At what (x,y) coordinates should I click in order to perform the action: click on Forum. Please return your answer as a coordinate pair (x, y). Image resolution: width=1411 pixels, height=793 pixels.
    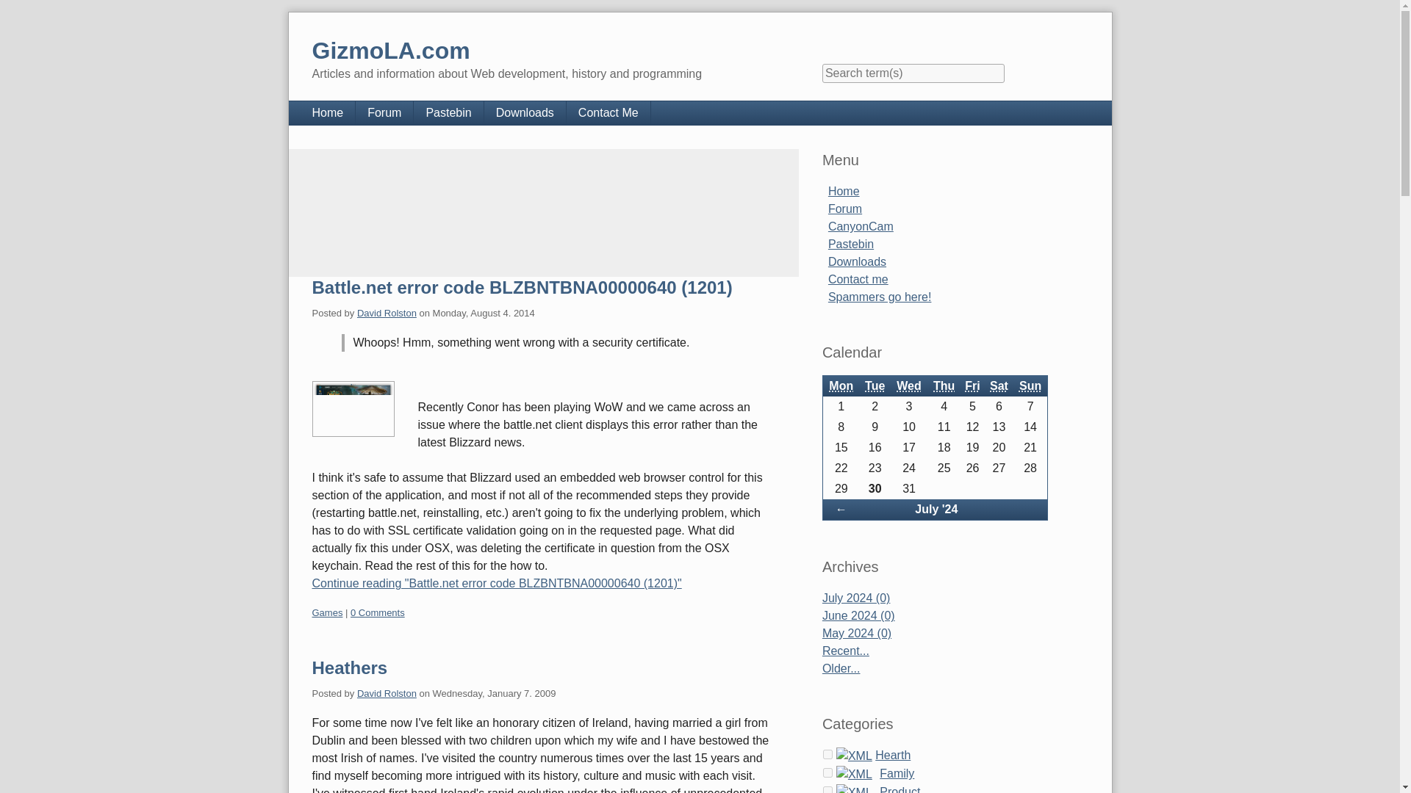
    Looking at the image, I should click on (384, 113).